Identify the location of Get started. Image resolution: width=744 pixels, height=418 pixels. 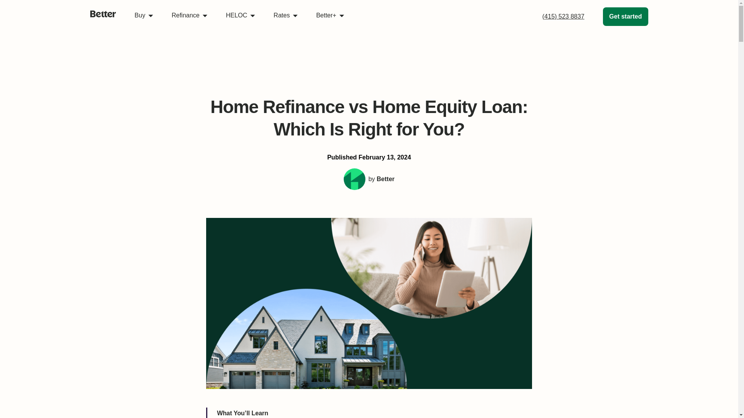
(625, 16).